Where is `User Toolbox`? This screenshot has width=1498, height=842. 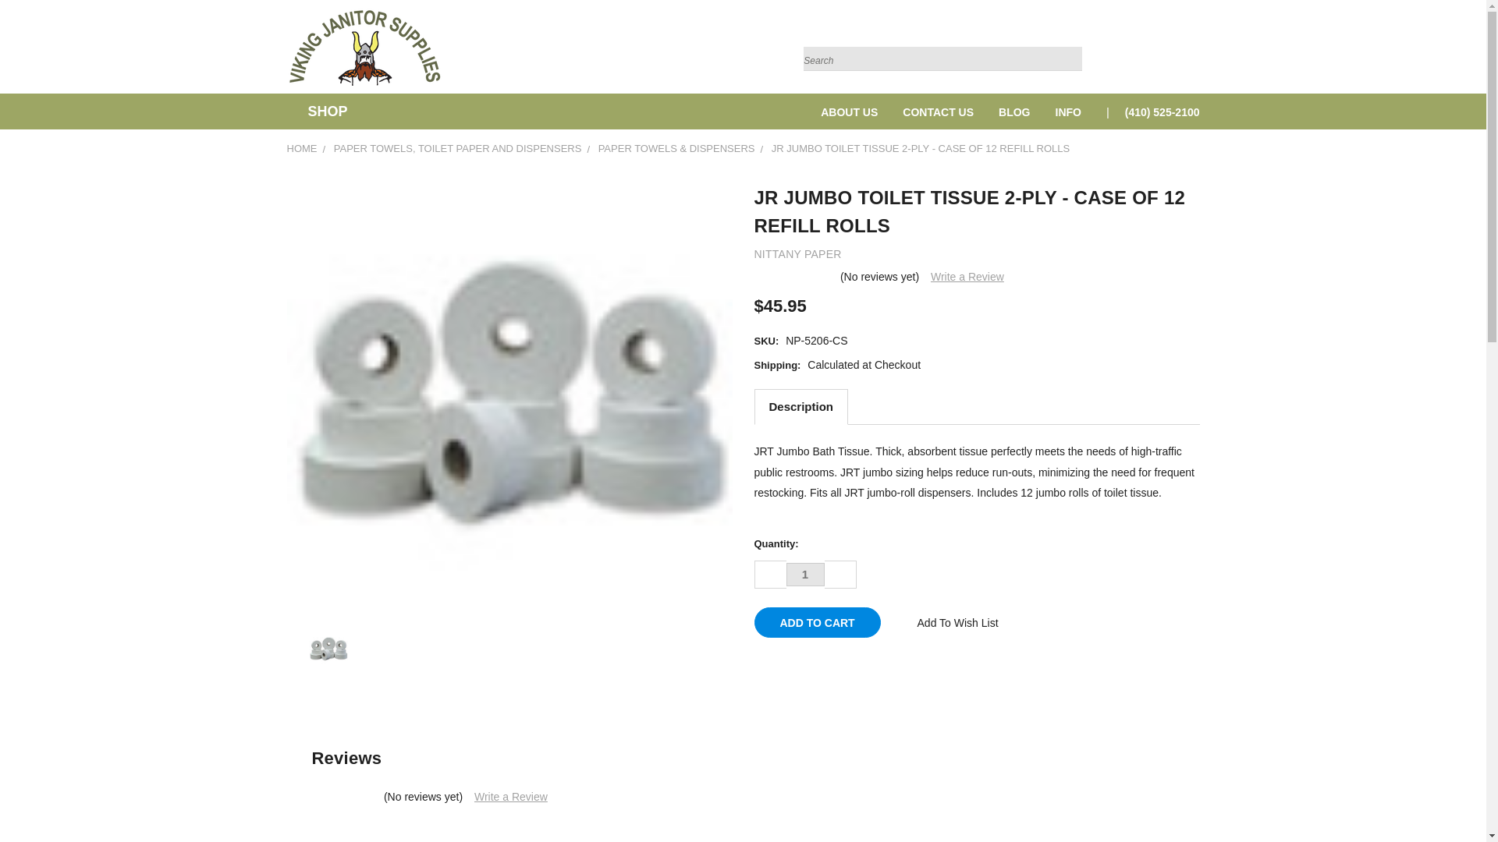 User Toolbox is located at coordinates (1169, 50).